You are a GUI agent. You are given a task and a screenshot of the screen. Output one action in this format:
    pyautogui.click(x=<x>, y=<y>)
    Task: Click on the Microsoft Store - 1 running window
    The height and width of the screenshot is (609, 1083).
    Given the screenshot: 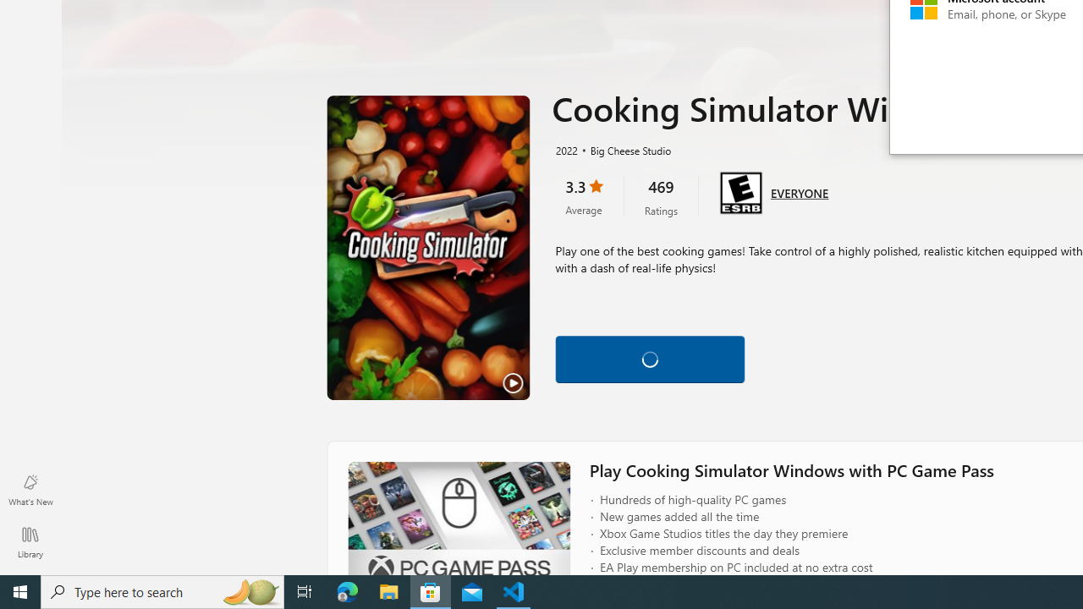 What is the action you would take?
    pyautogui.click(x=431, y=592)
    